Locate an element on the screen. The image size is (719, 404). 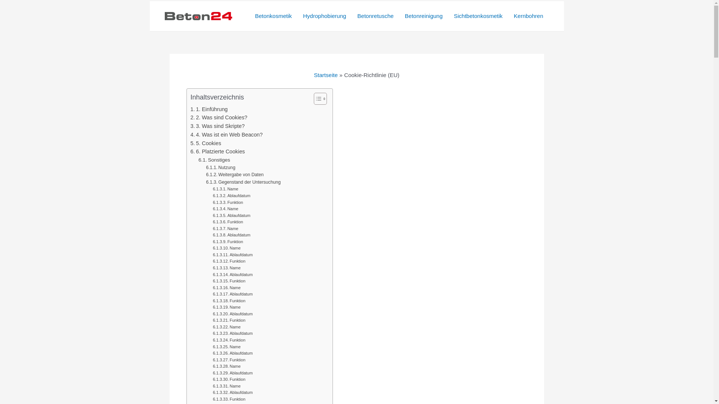
2. Was sind Cookies? is located at coordinates (219, 117).